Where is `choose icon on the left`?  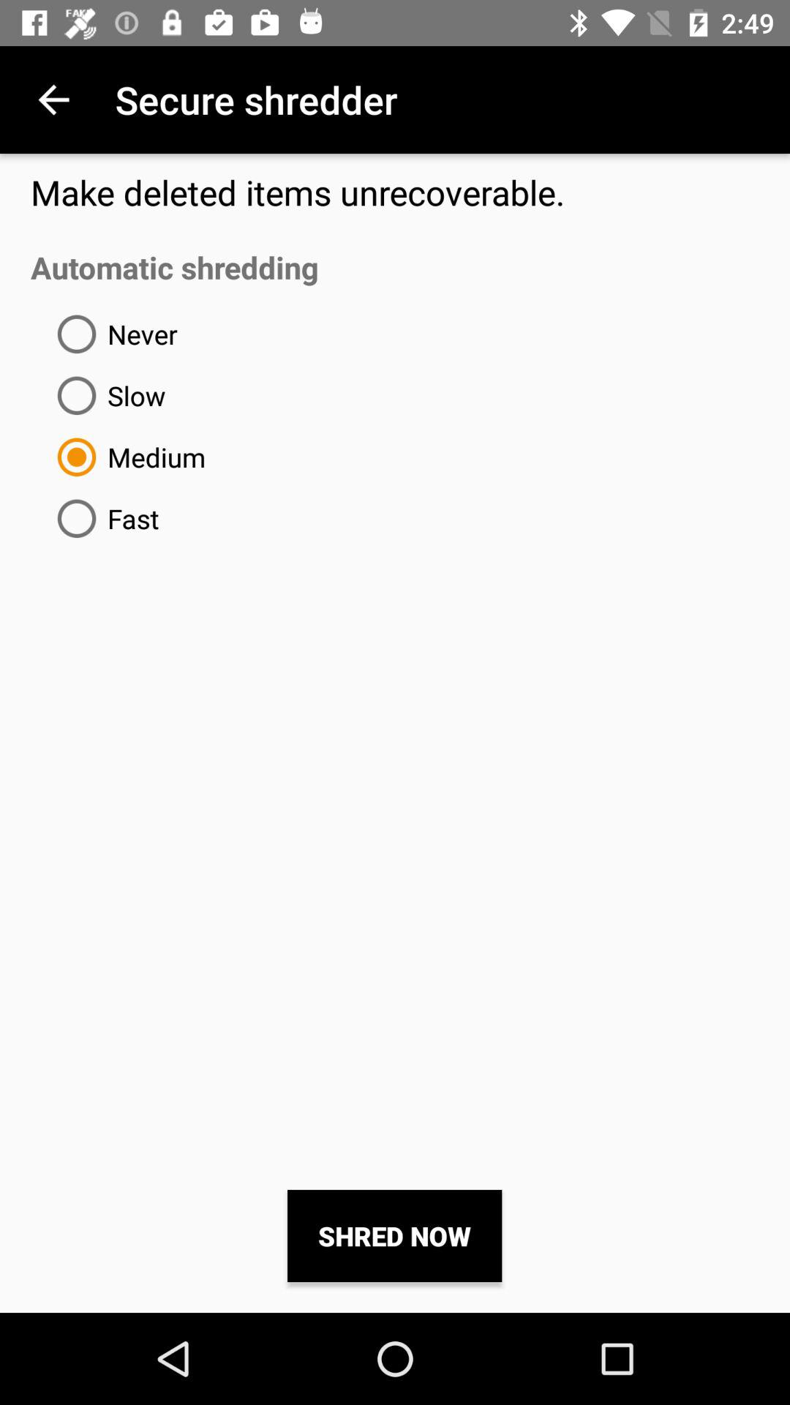
choose icon on the left is located at coordinates (102, 518).